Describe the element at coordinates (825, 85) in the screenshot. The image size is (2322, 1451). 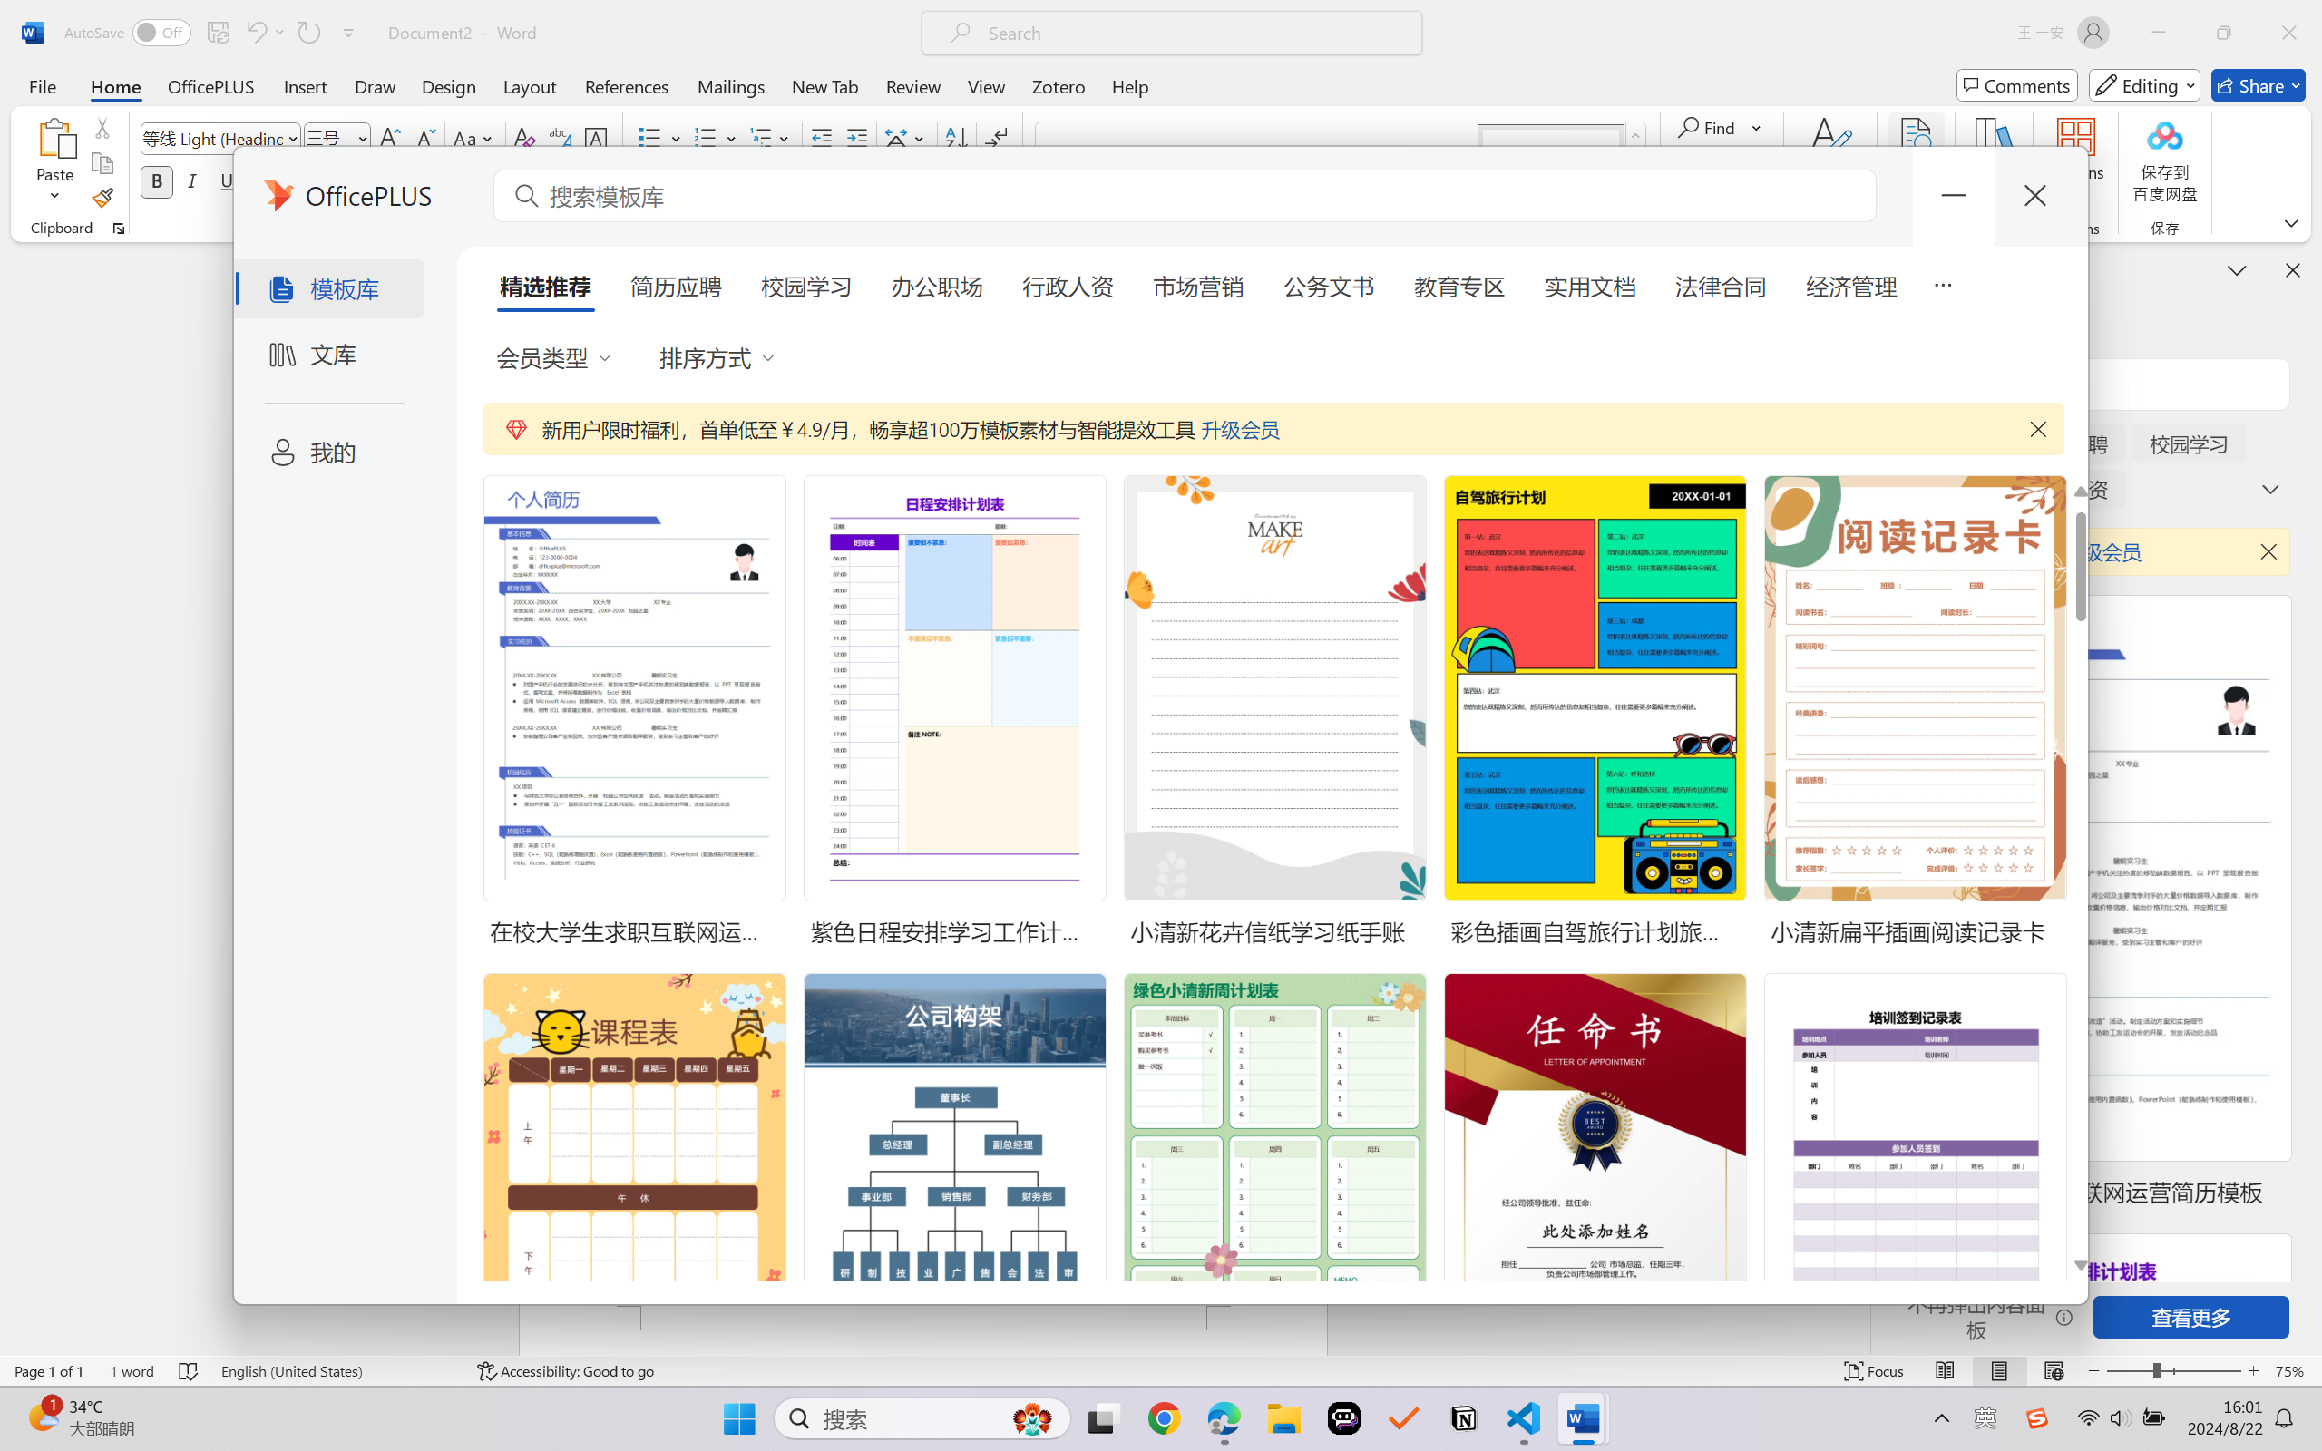
I see `New Tab` at that location.